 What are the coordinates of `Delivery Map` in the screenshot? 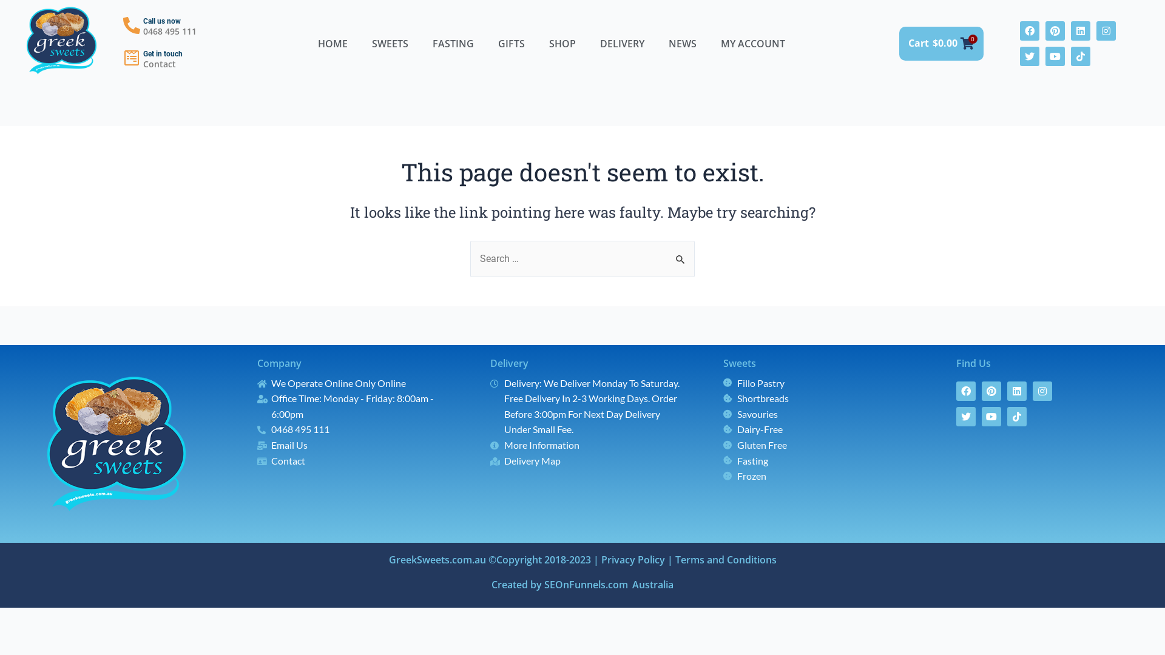 It's located at (589, 461).